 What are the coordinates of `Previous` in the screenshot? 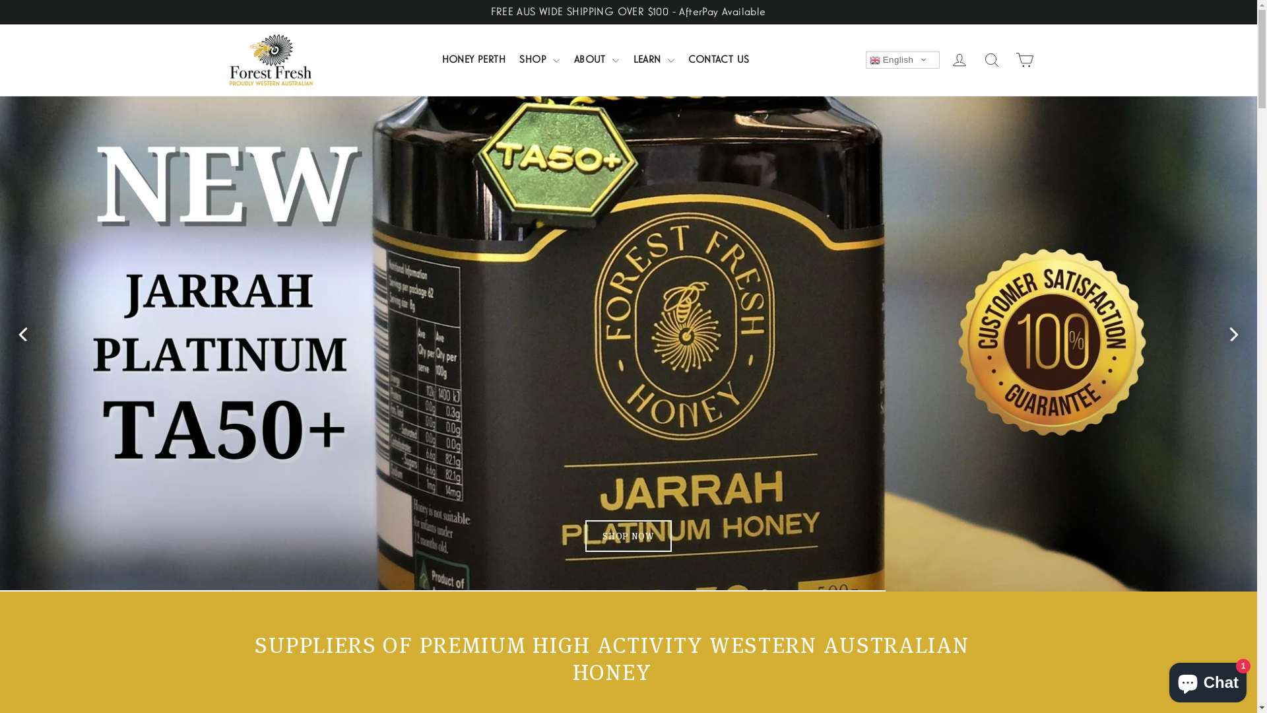 It's located at (24, 334).